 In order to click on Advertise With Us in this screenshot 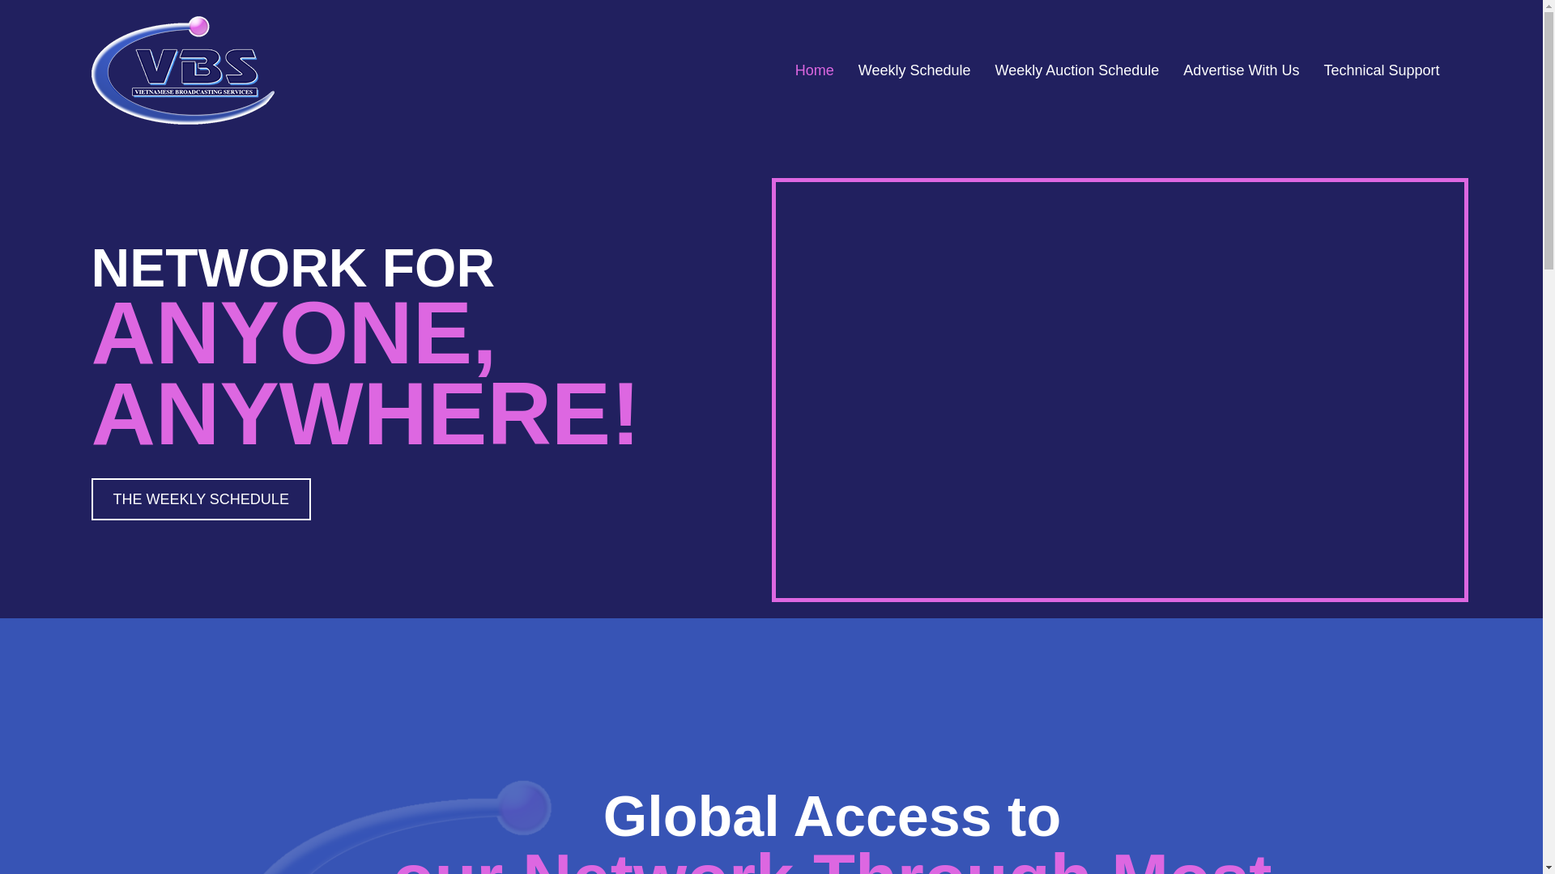, I will do `click(1241, 70)`.